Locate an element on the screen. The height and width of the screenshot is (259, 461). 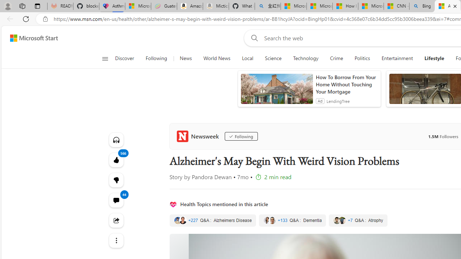
Close tab is located at coordinates (455, 6).